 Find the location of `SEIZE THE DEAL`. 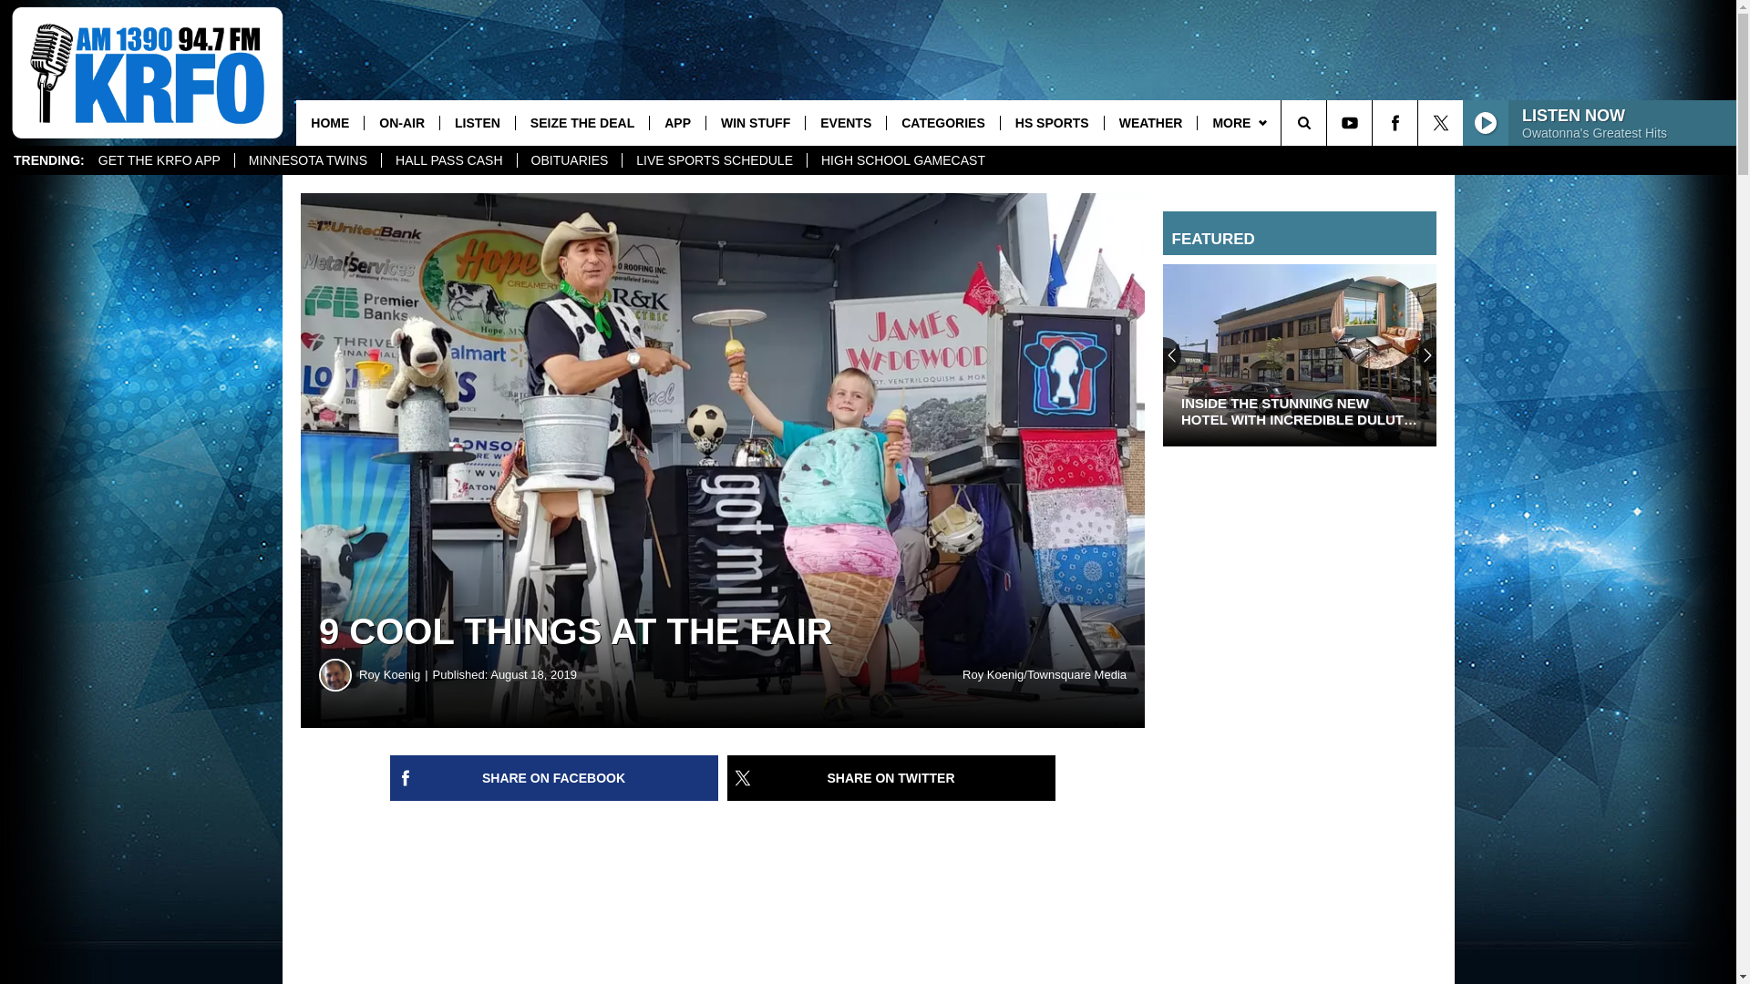

SEIZE THE DEAL is located at coordinates (582, 122).